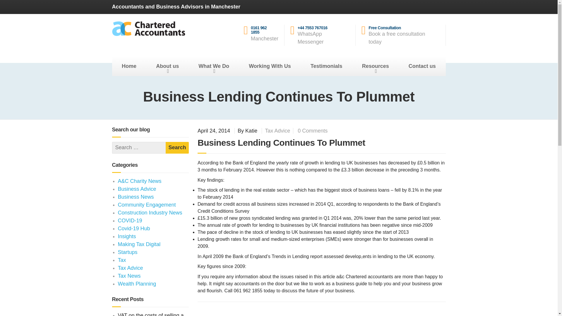 Image resolution: width=562 pixels, height=316 pixels. What do you see at coordinates (270, 66) in the screenshot?
I see `Working With Us` at bounding box center [270, 66].